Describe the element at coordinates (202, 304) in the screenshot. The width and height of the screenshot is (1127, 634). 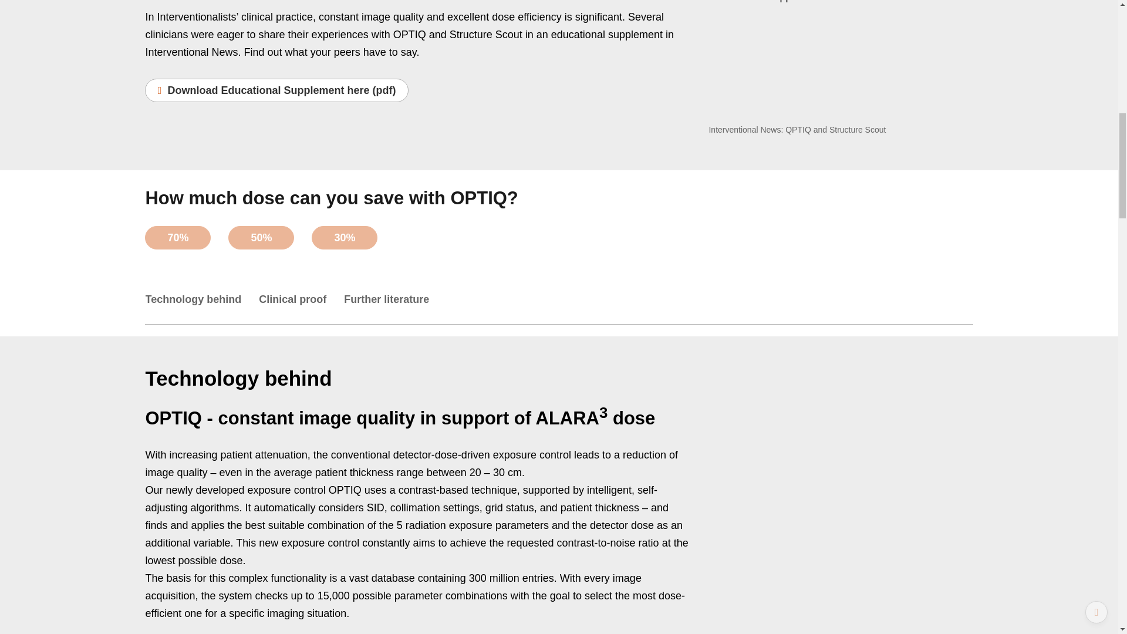
I see `Technology behind` at that location.